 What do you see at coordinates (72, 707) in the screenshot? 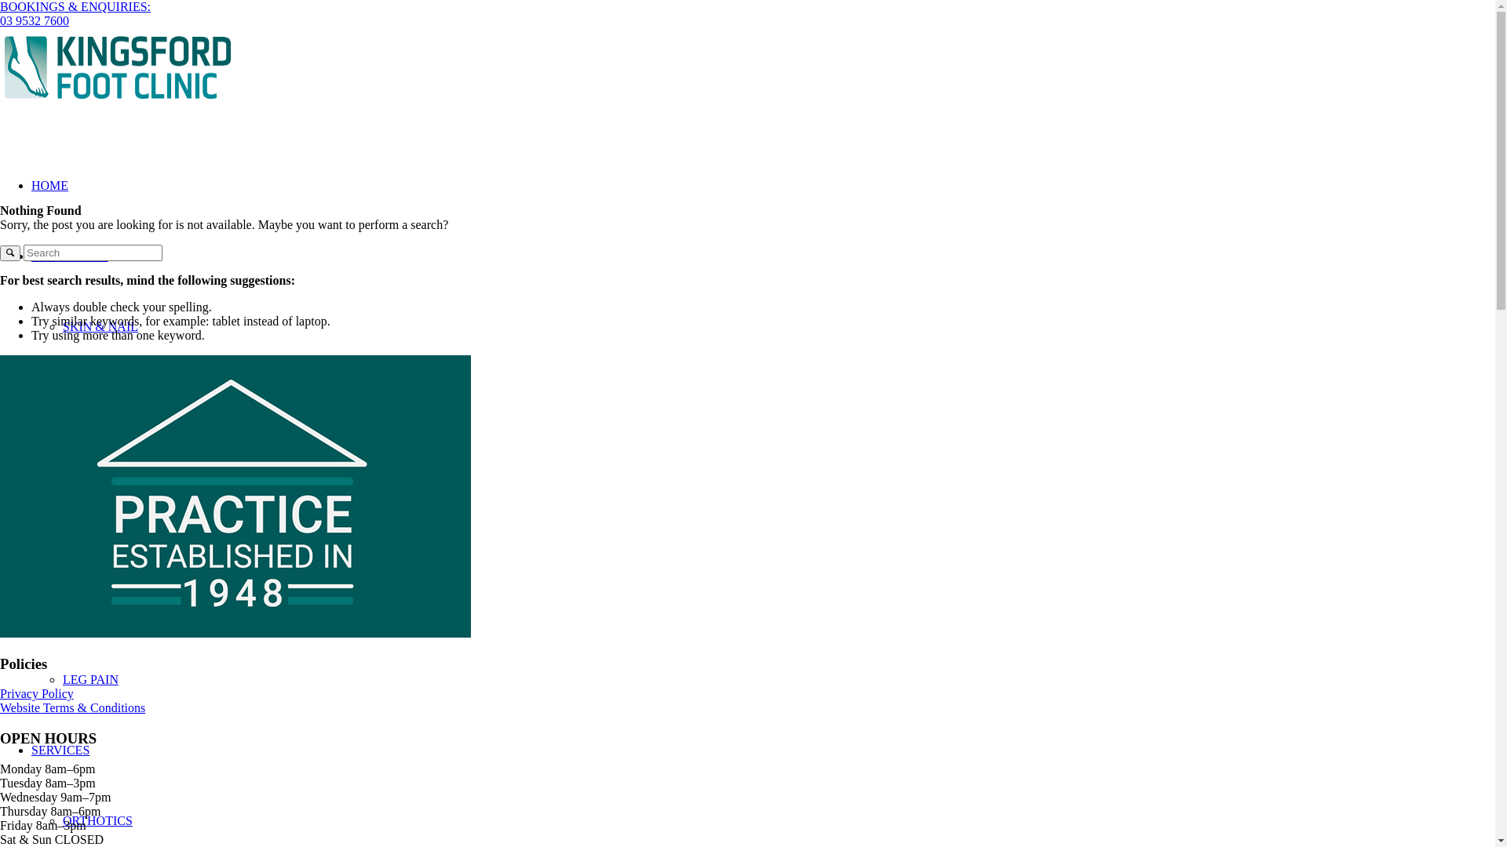
I see `Website Terms & Conditions` at bounding box center [72, 707].